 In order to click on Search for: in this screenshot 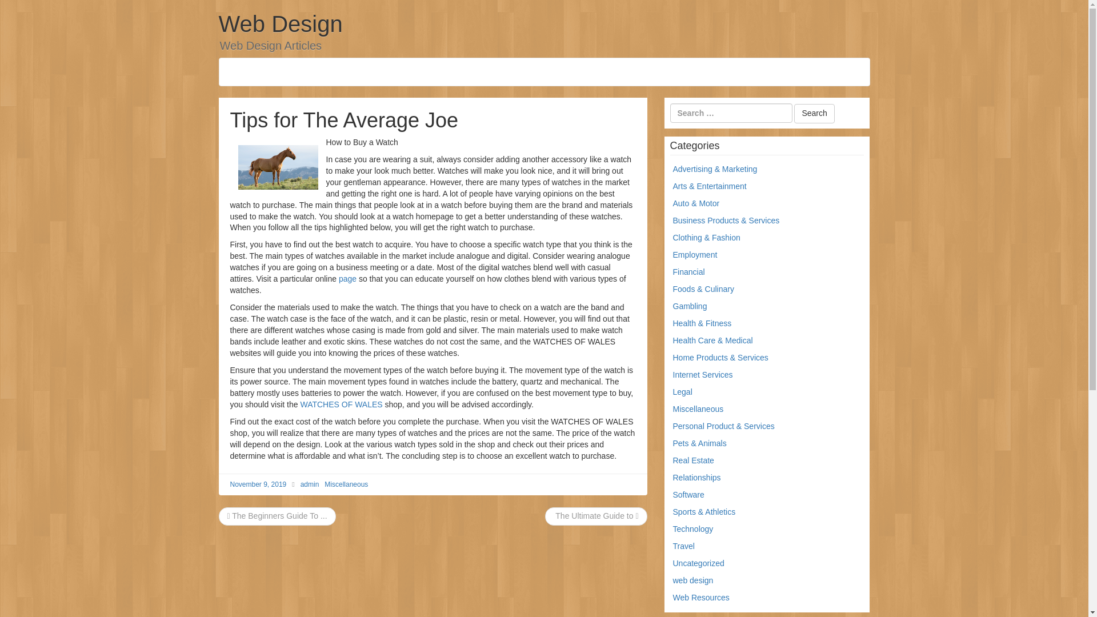, I will do `click(730, 113)`.